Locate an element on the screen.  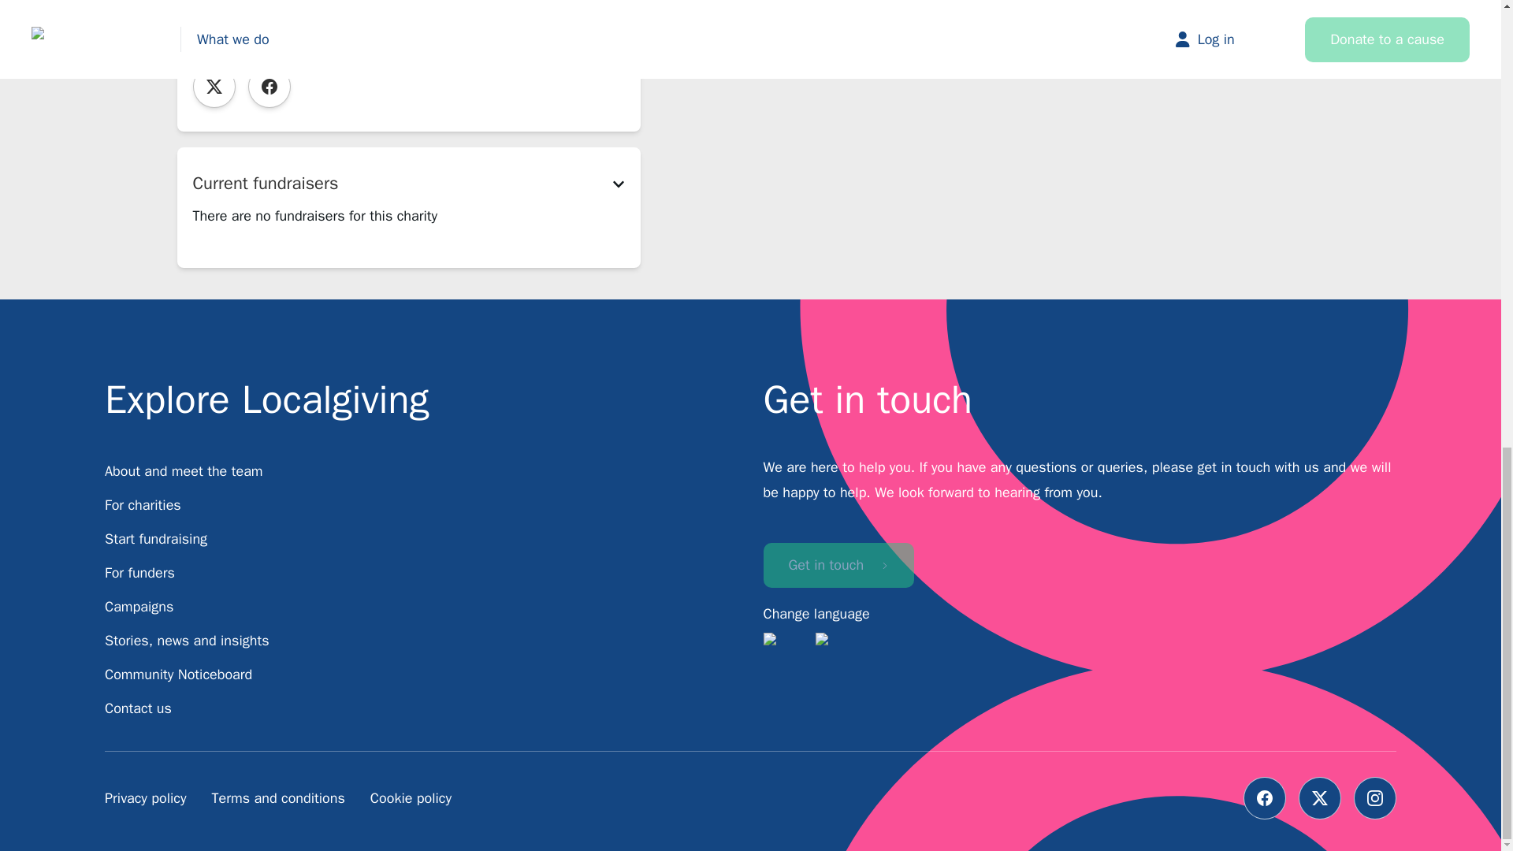
Get in touch is located at coordinates (838, 566).